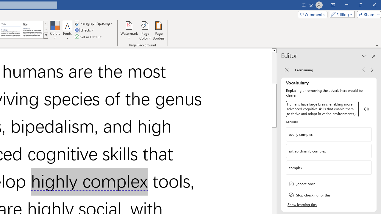 The width and height of the screenshot is (381, 214). What do you see at coordinates (329, 151) in the screenshot?
I see `extraordinarily complex` at bounding box center [329, 151].